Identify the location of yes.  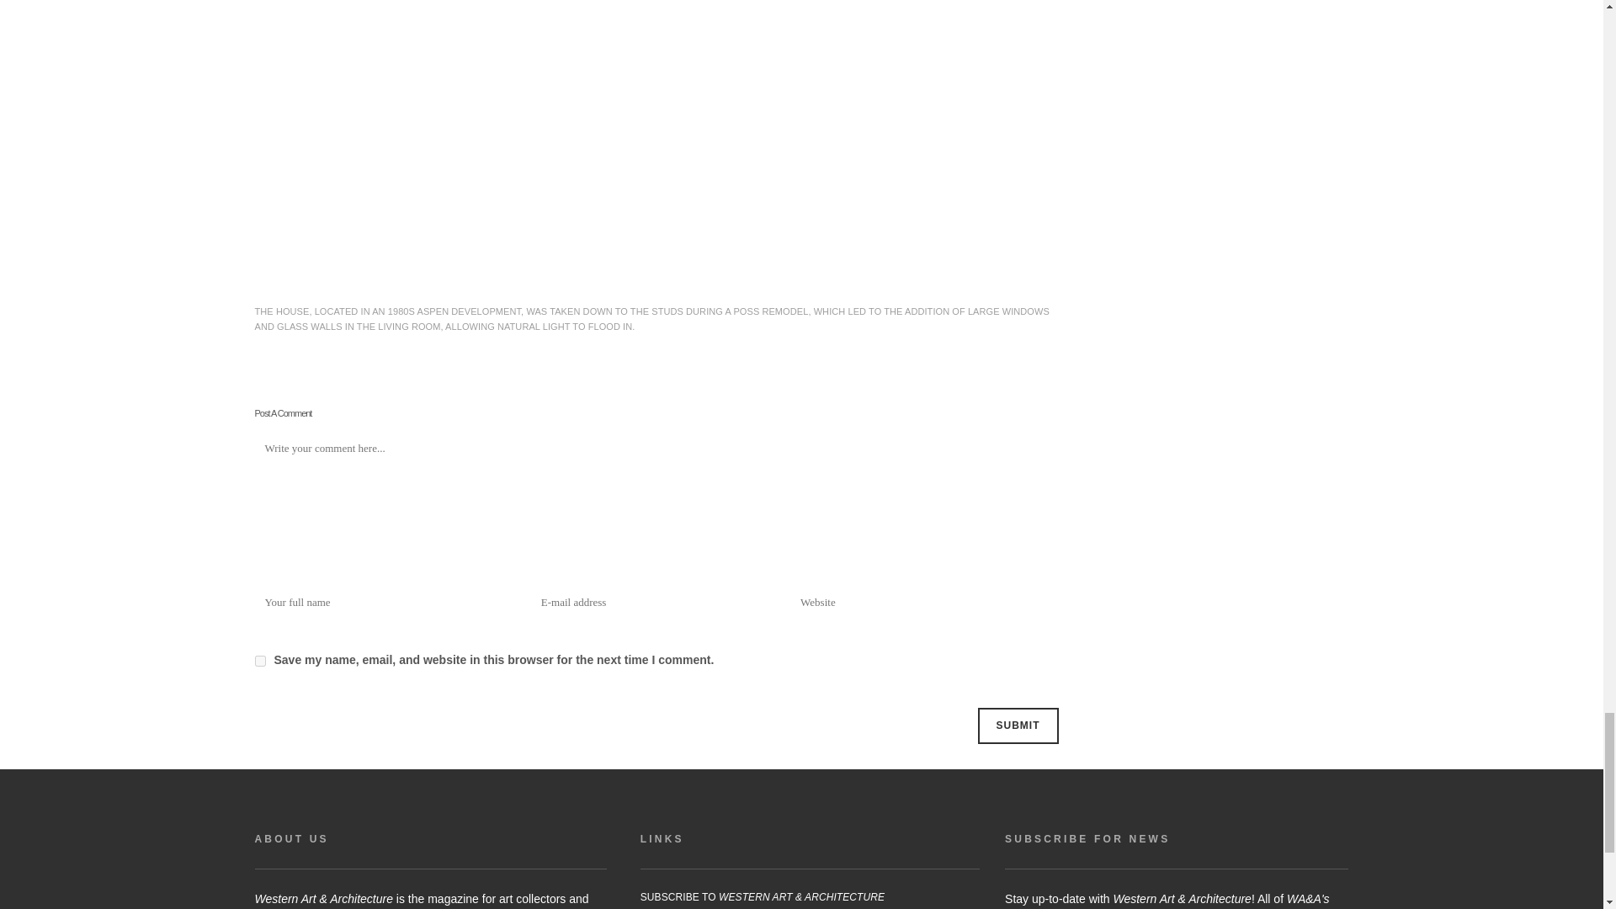
(259, 660).